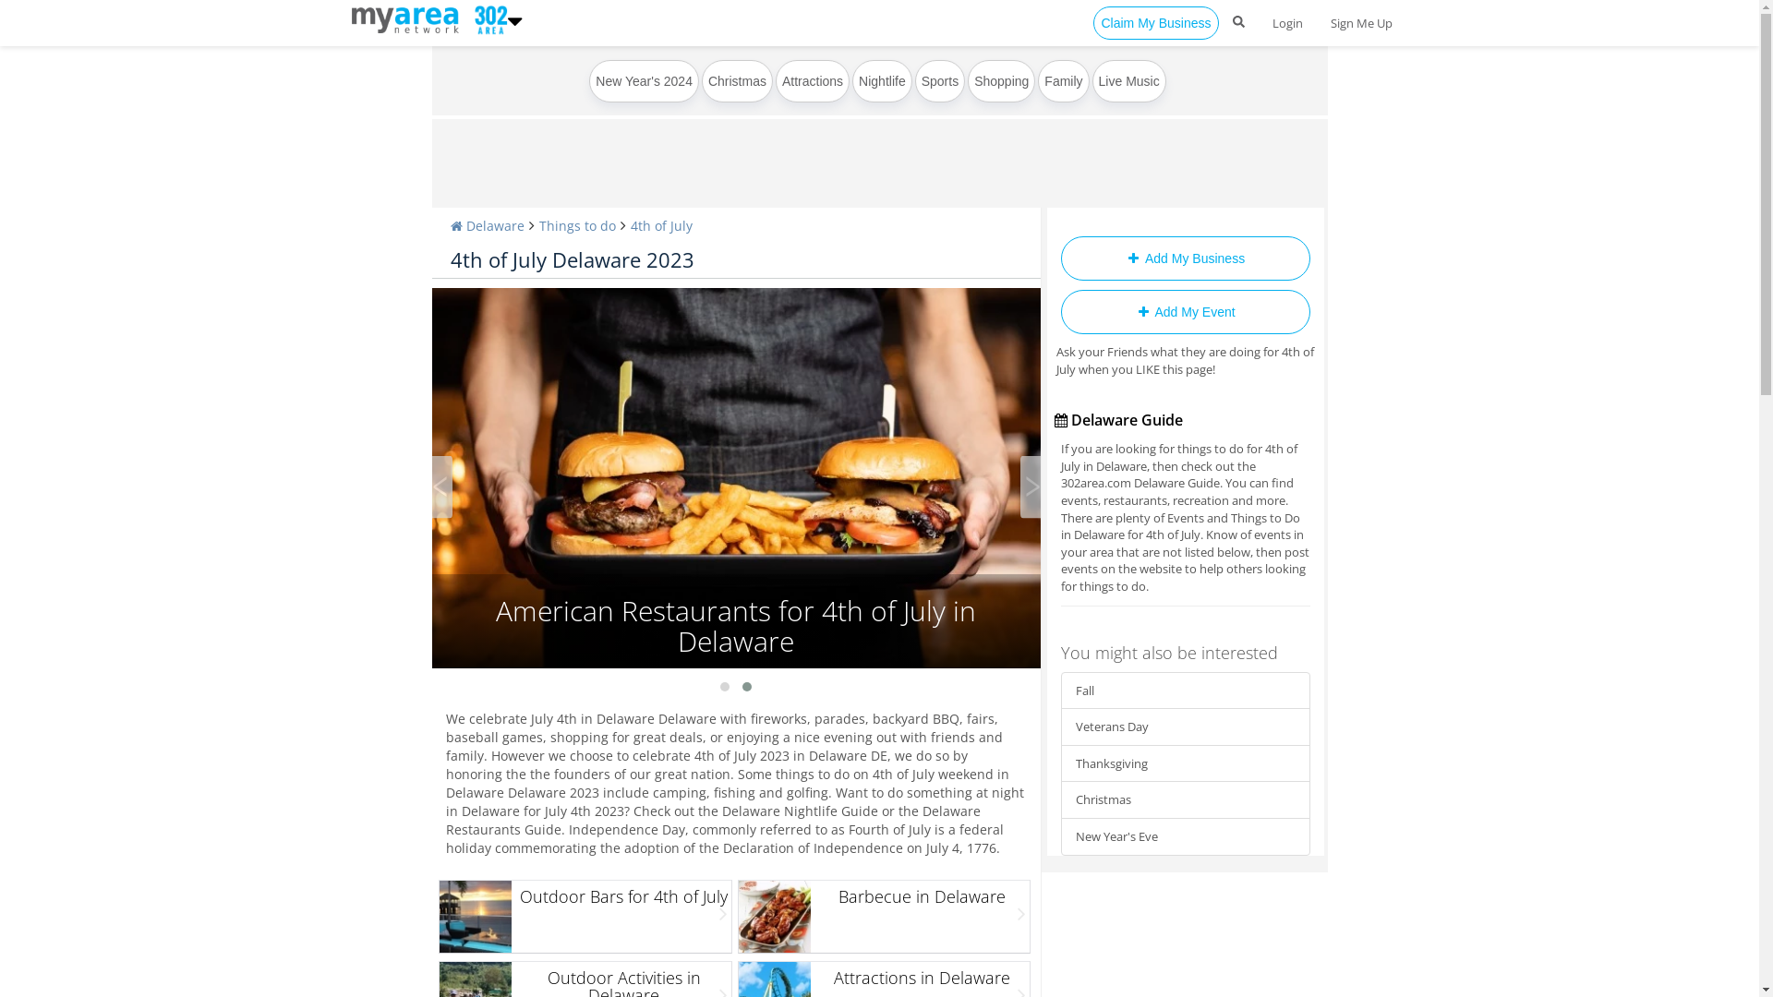 Image resolution: width=1773 pixels, height=997 pixels. Describe the element at coordinates (1185, 258) in the screenshot. I see `Add My Business` at that location.